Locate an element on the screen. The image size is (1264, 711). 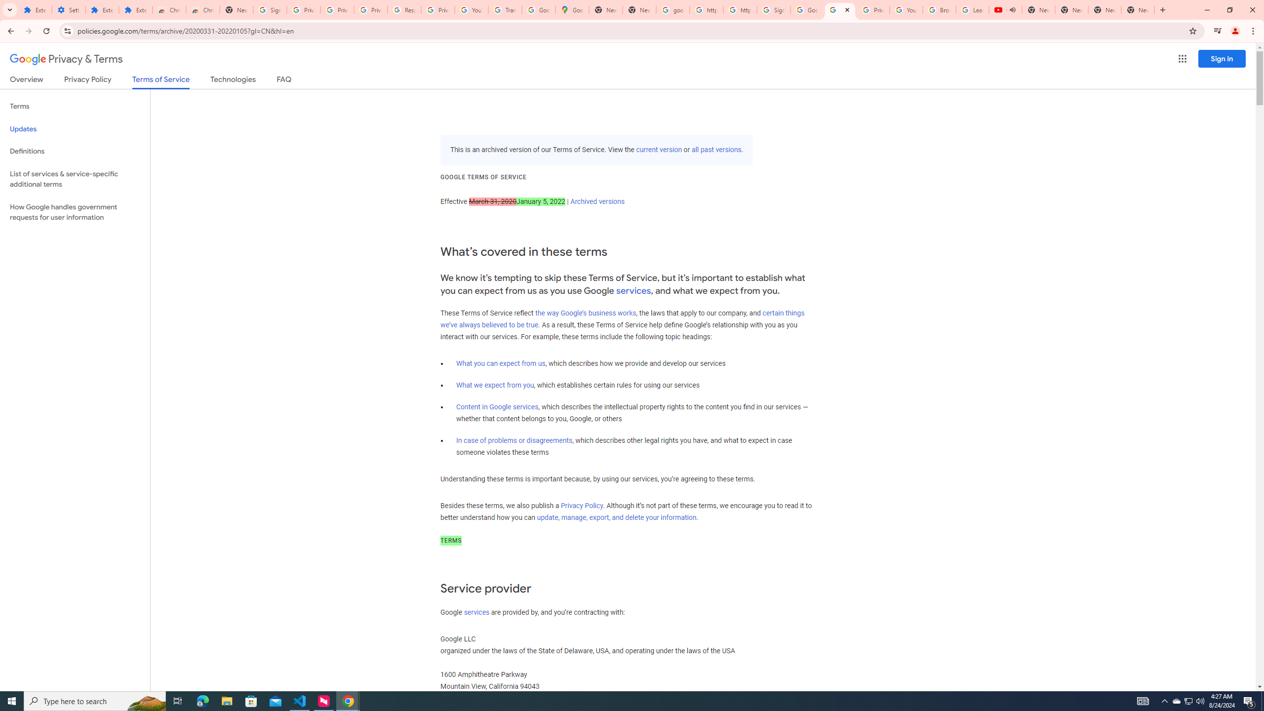
current version is located at coordinates (659, 150).